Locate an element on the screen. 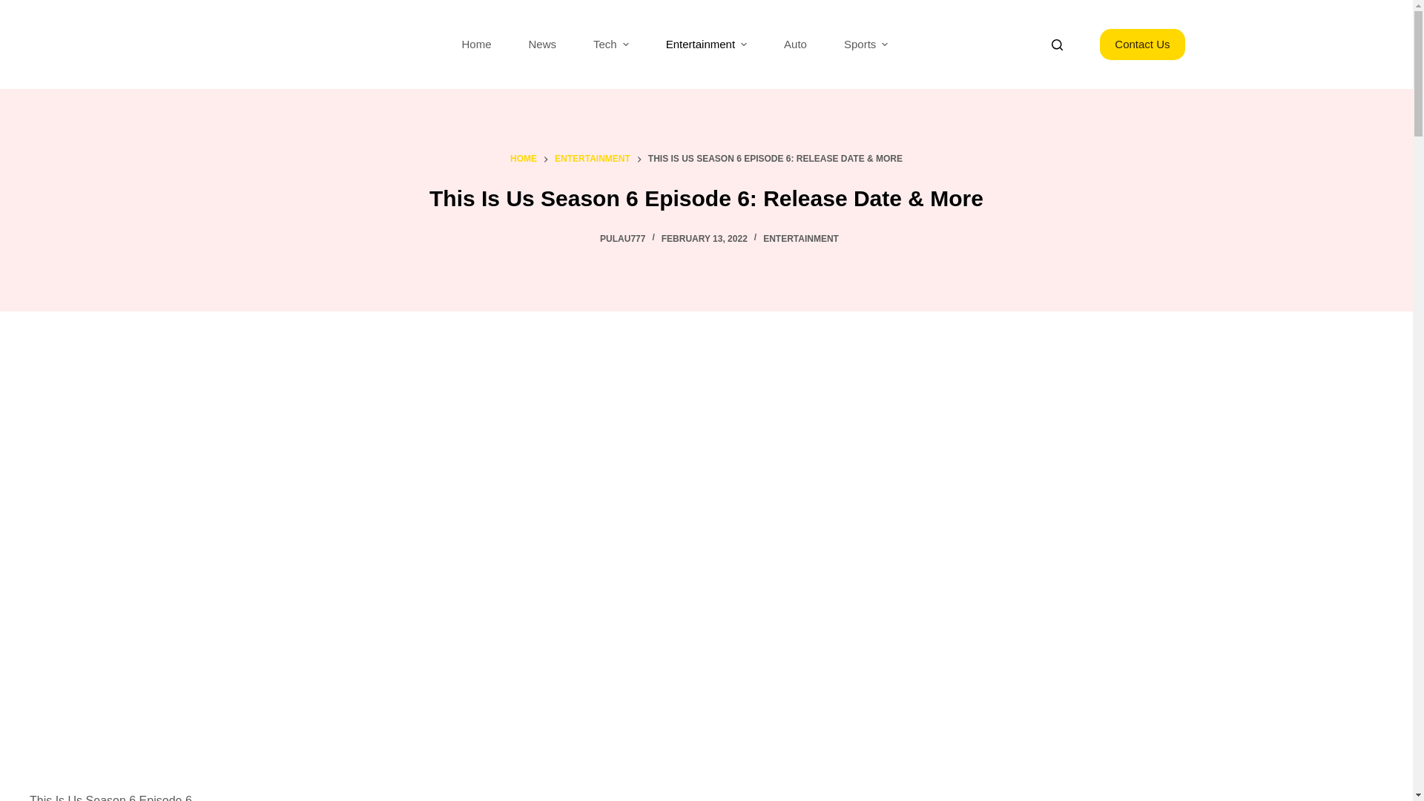 The image size is (1424, 801). News is located at coordinates (542, 44).